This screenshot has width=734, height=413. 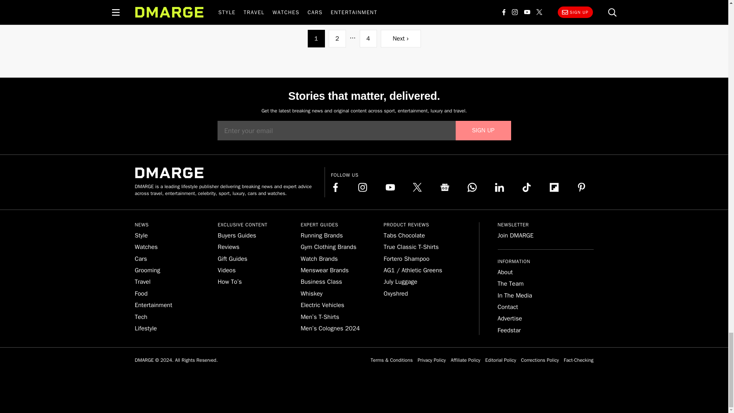 What do you see at coordinates (390, 187) in the screenshot?
I see `Visit us on YouTube` at bounding box center [390, 187].